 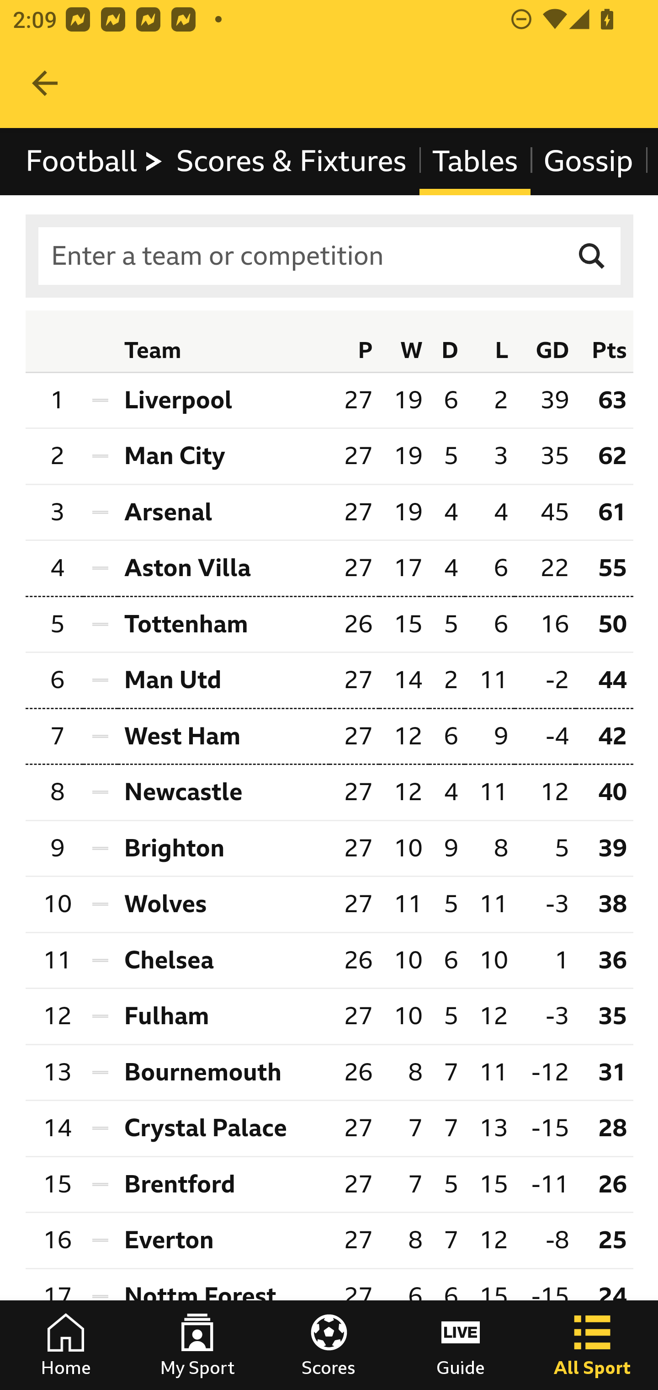 What do you see at coordinates (223, 512) in the screenshot?
I see `Arsenal` at bounding box center [223, 512].